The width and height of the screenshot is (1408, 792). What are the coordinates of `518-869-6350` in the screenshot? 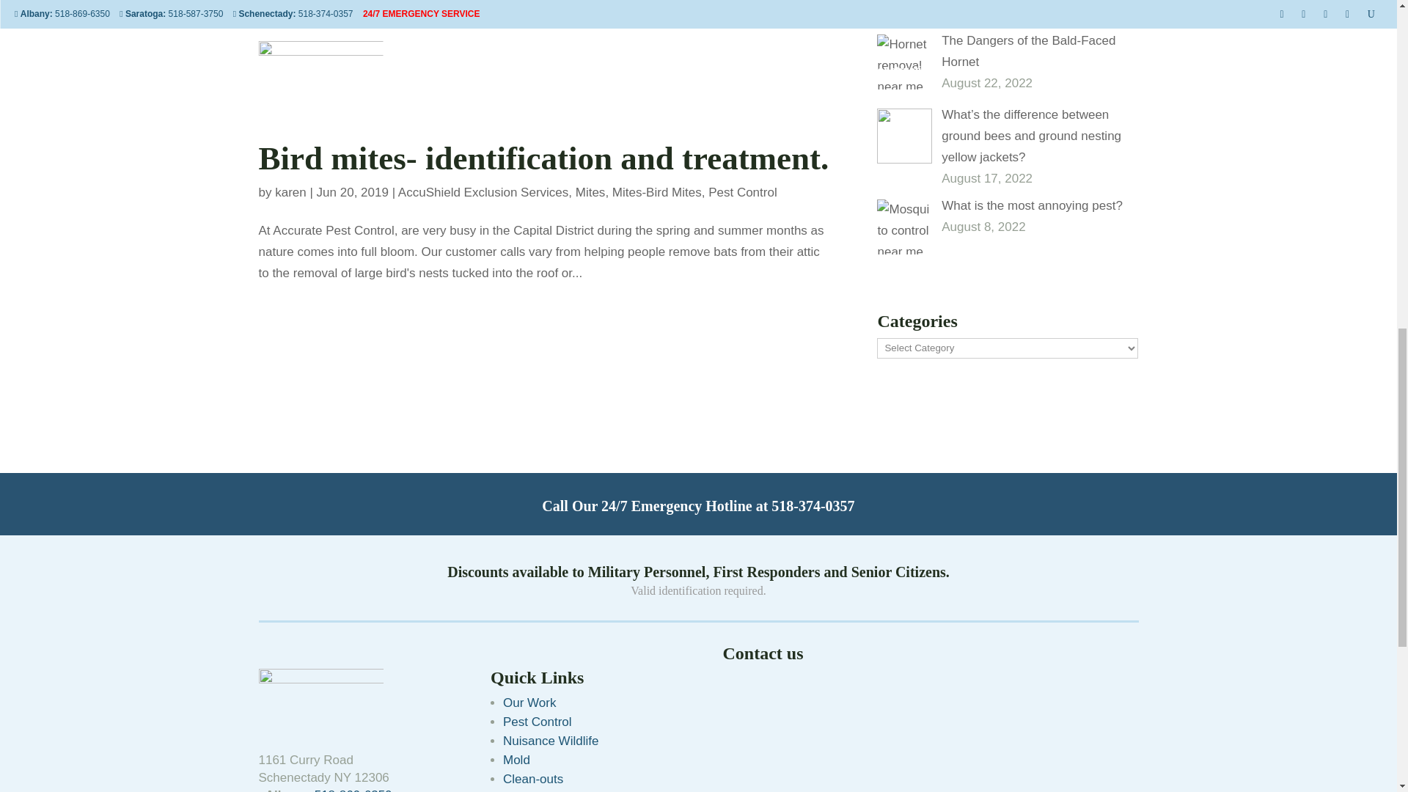 It's located at (353, 790).